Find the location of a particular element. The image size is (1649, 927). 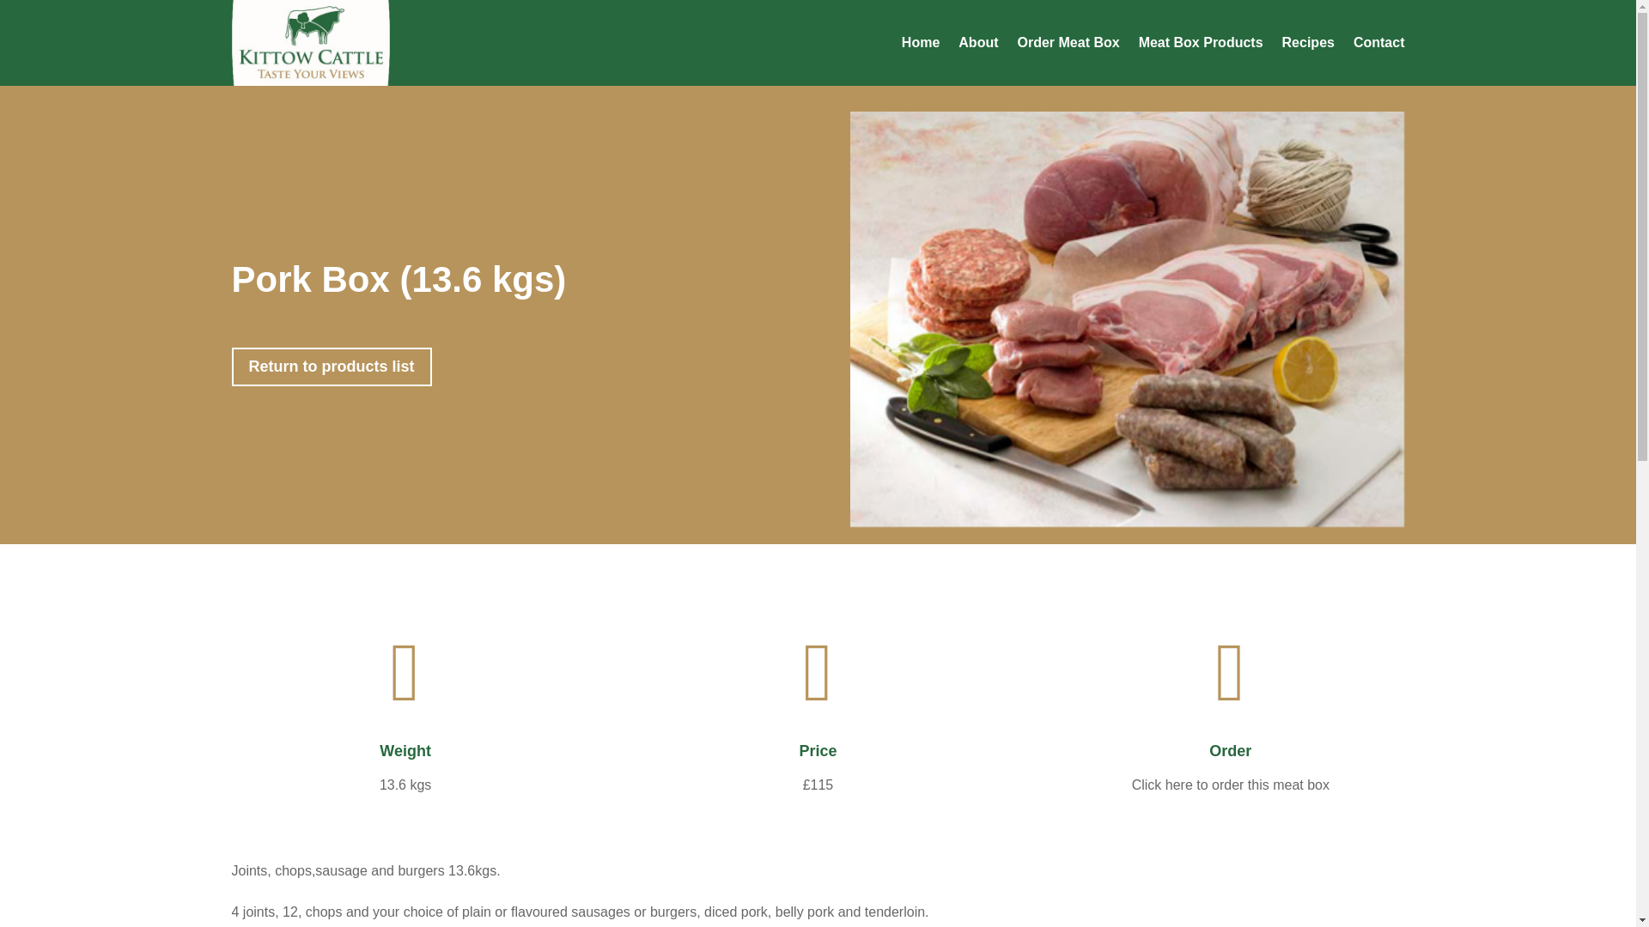

Meat Box Products is located at coordinates (1201, 43).